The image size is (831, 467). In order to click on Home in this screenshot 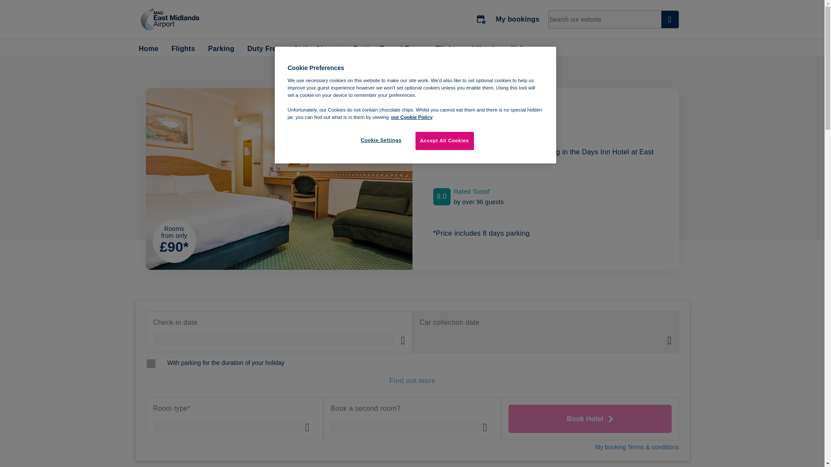, I will do `click(148, 49)`.